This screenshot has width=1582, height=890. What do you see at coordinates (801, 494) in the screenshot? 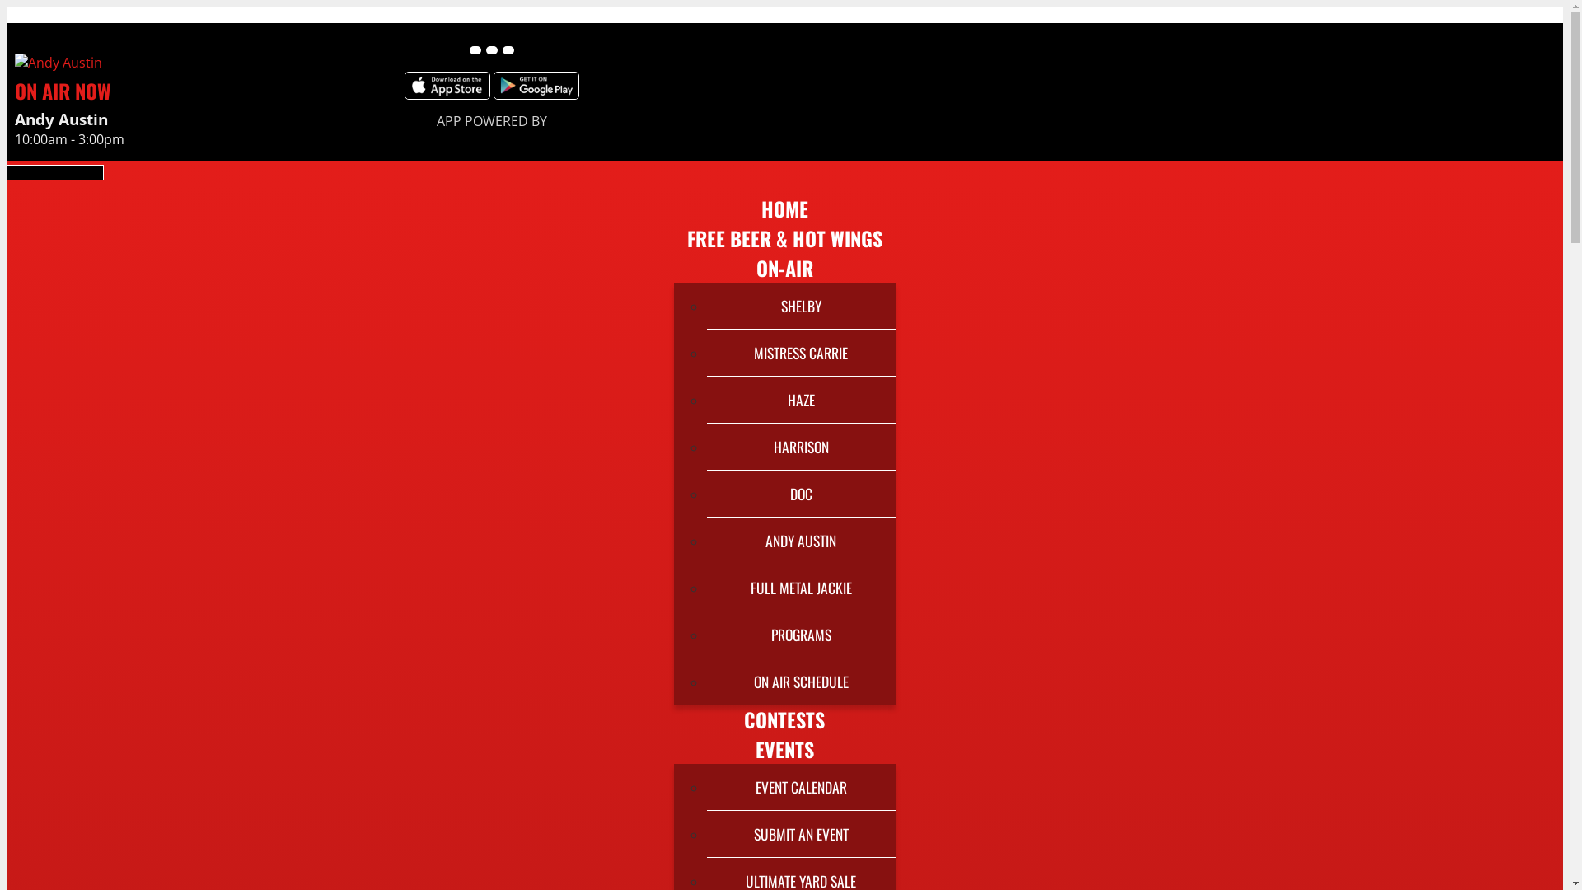
I see `DOC` at bounding box center [801, 494].